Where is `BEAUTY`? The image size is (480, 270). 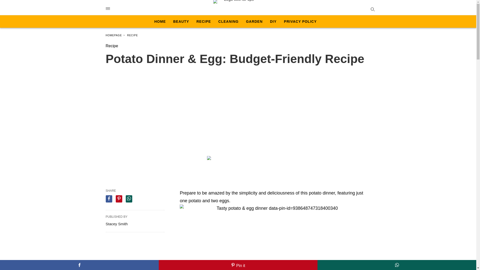 BEAUTY is located at coordinates (181, 21).